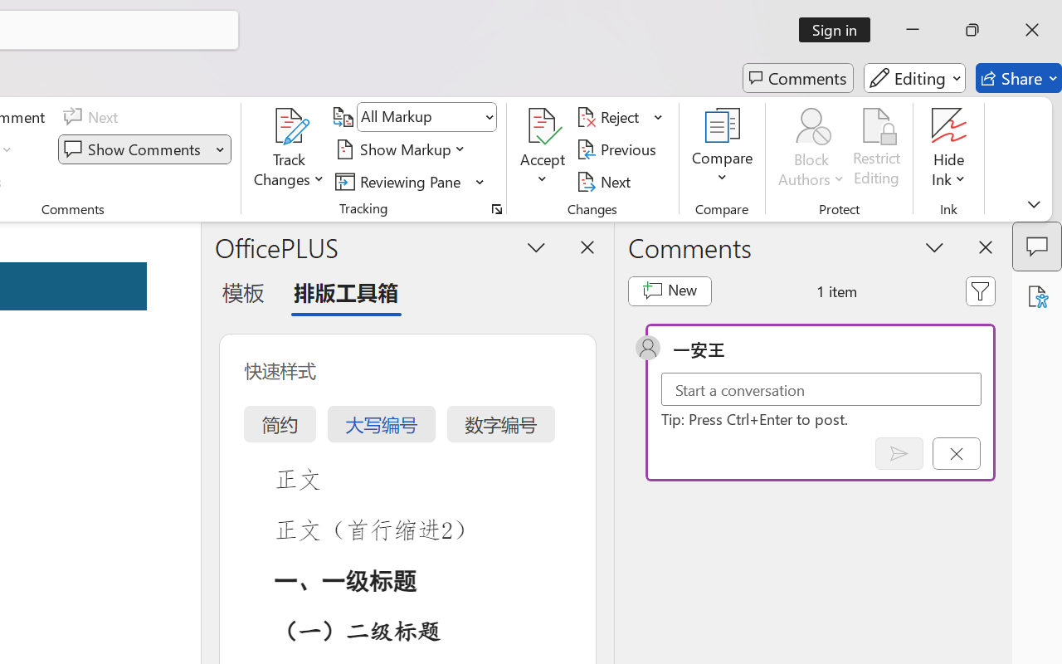  What do you see at coordinates (821, 388) in the screenshot?
I see `Start a conversation` at bounding box center [821, 388].